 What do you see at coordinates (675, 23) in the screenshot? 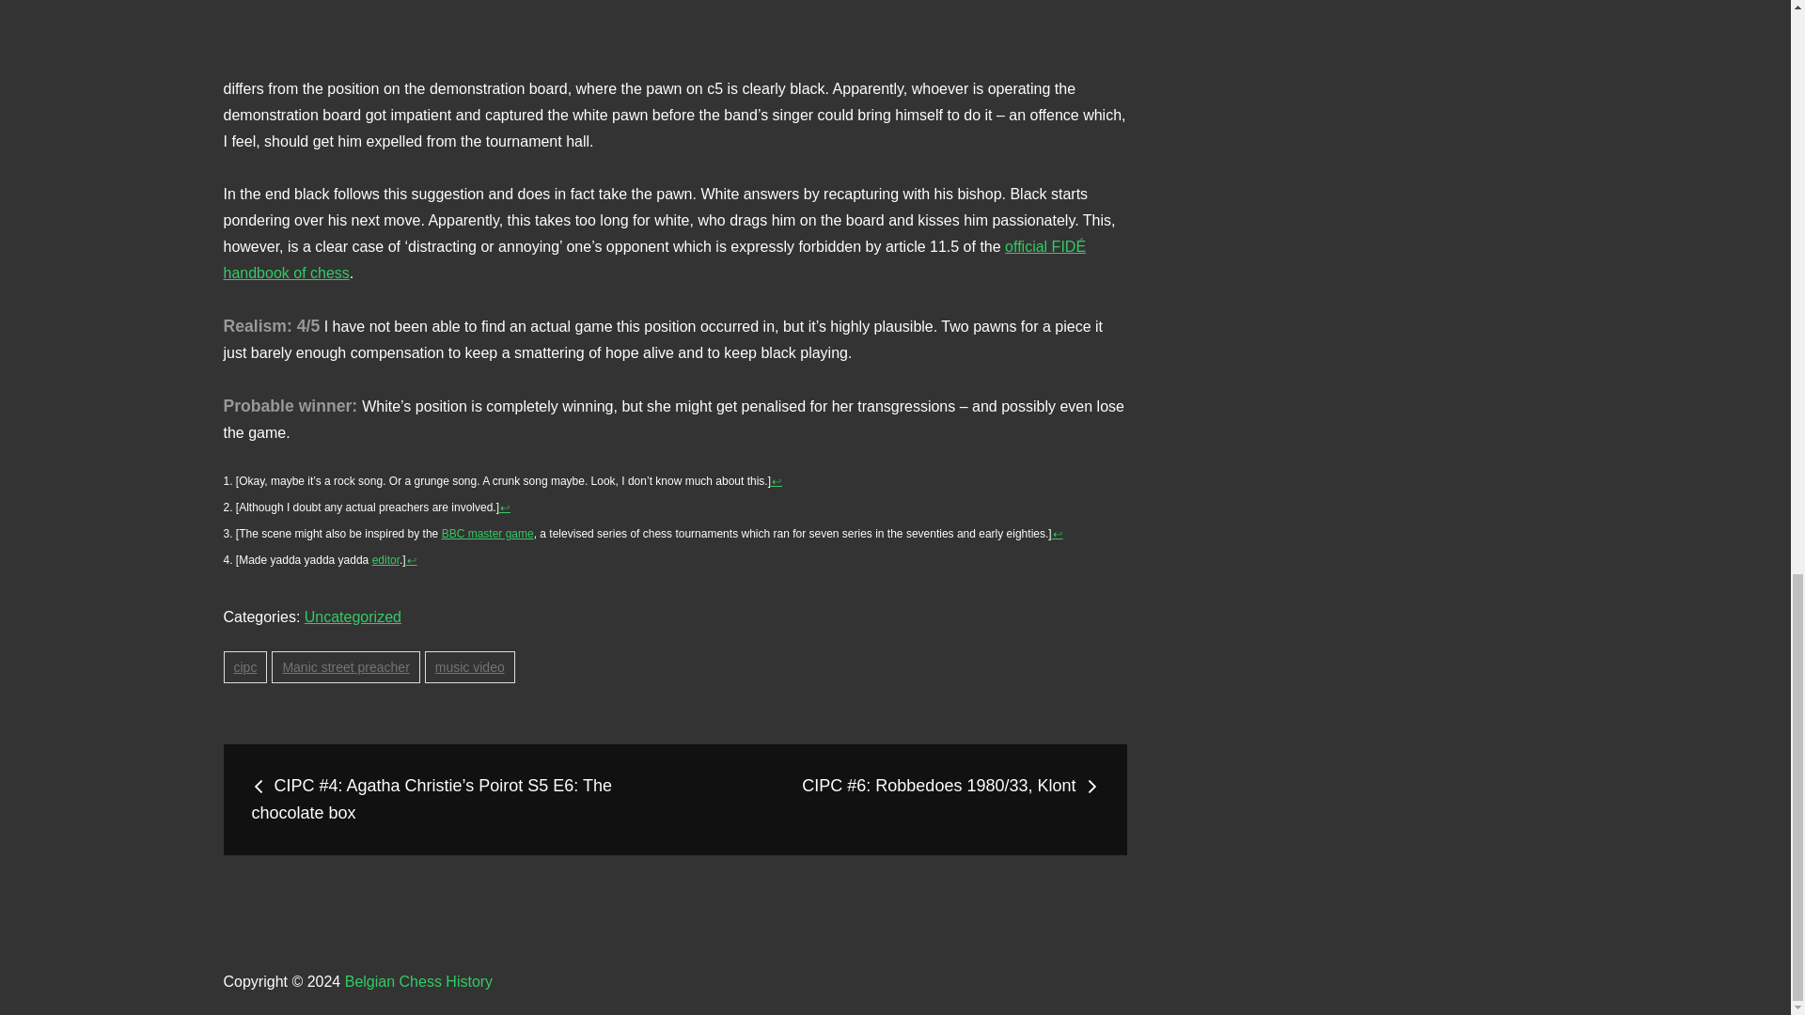
I see `I see a white pawn and I want to turn it black.` at bounding box center [675, 23].